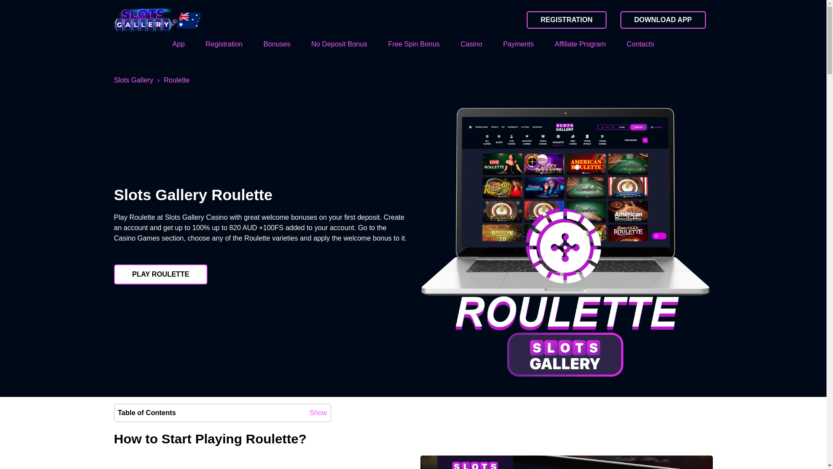 The height and width of the screenshot is (469, 833). What do you see at coordinates (133, 80) in the screenshot?
I see `Slots Gallery` at bounding box center [133, 80].